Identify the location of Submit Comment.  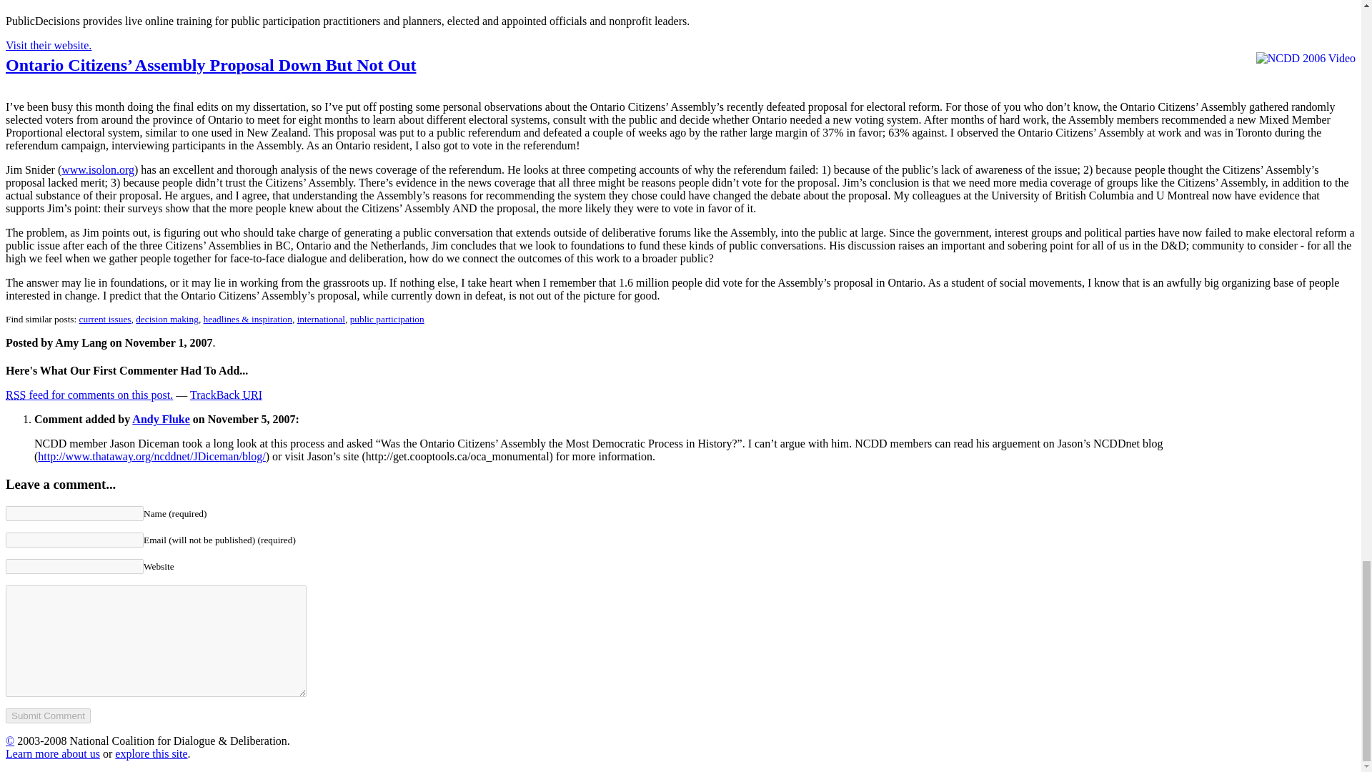
(47, 716).